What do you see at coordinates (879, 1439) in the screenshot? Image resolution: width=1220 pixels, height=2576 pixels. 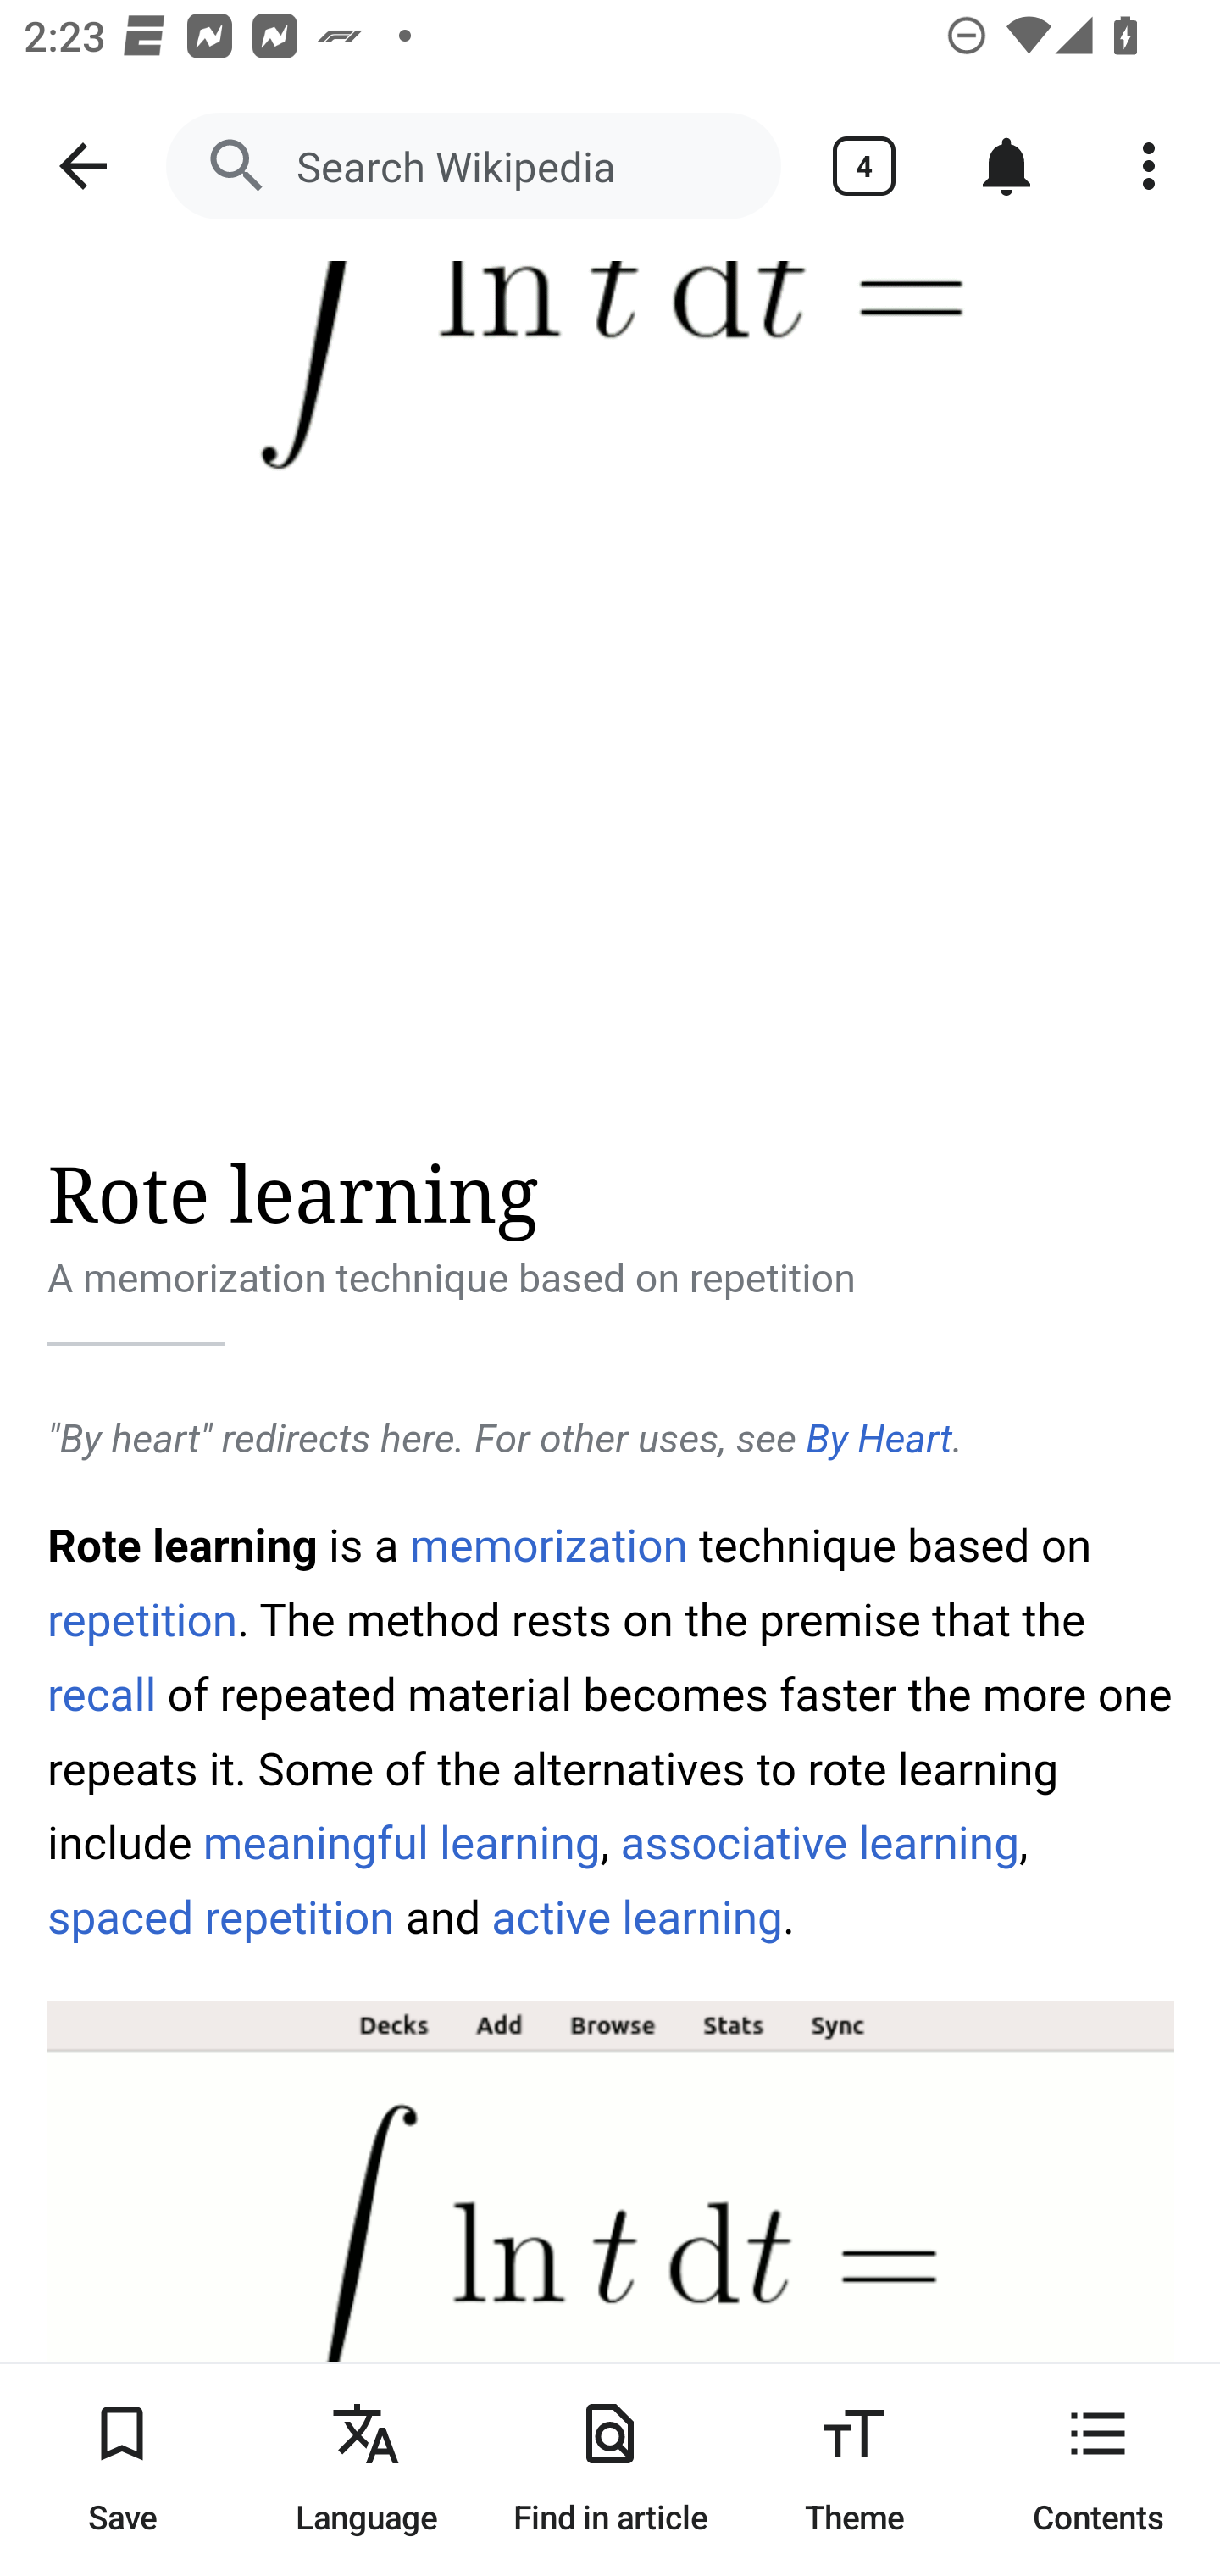 I see `By Heart` at bounding box center [879, 1439].